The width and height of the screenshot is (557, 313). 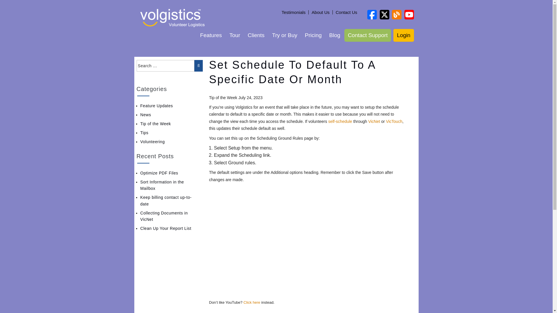 What do you see at coordinates (235, 35) in the screenshot?
I see `Tour` at bounding box center [235, 35].